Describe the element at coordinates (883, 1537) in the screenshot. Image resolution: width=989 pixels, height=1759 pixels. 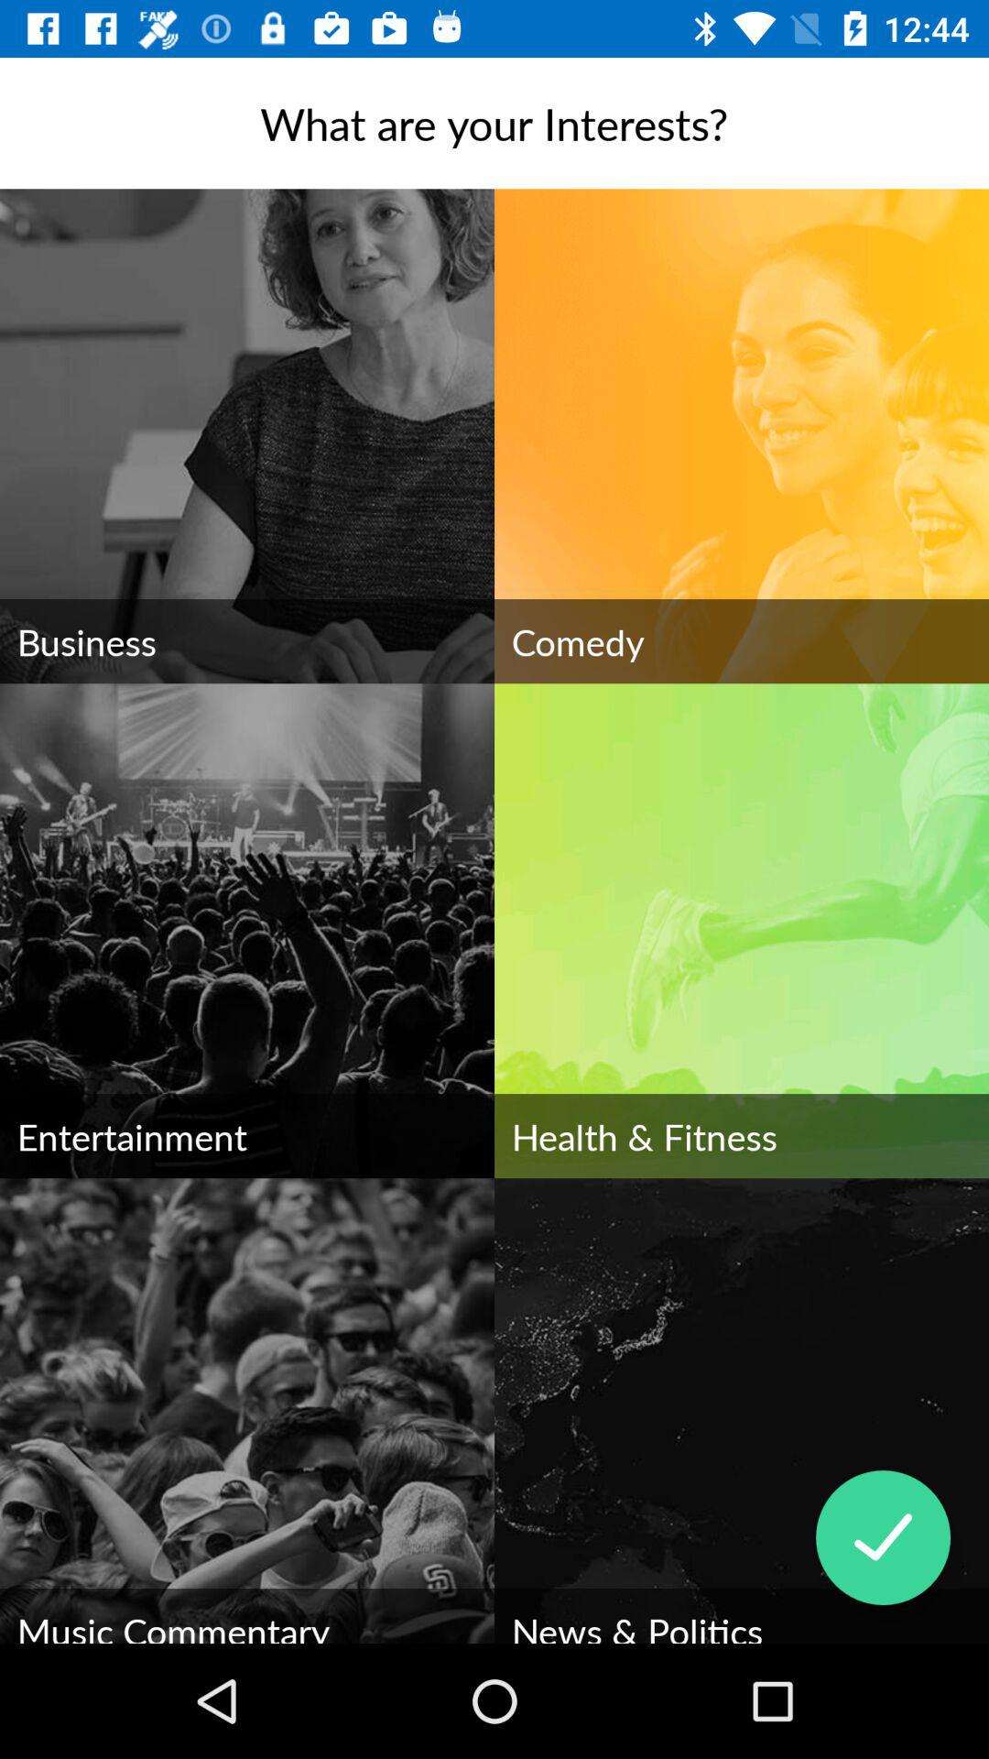
I see `click item above news & politics` at that location.